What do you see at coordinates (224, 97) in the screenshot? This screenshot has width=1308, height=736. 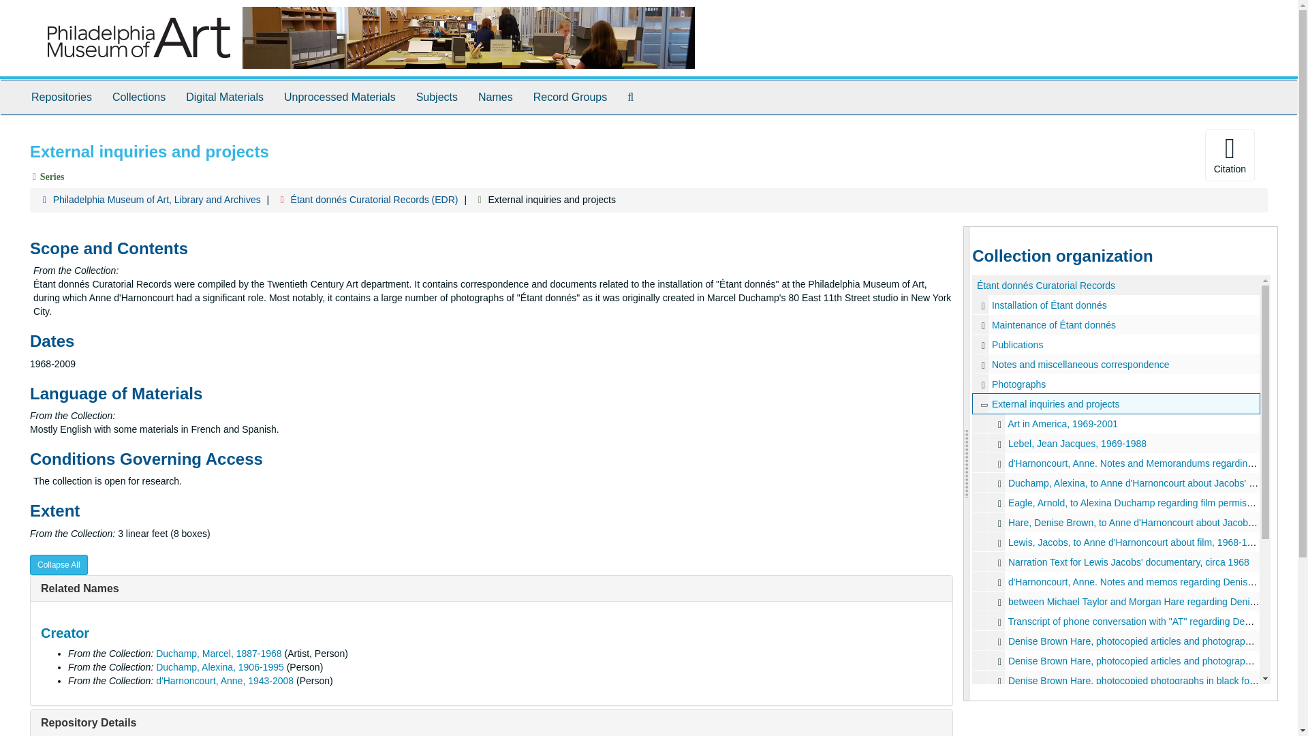 I see `Digital Materials` at bounding box center [224, 97].